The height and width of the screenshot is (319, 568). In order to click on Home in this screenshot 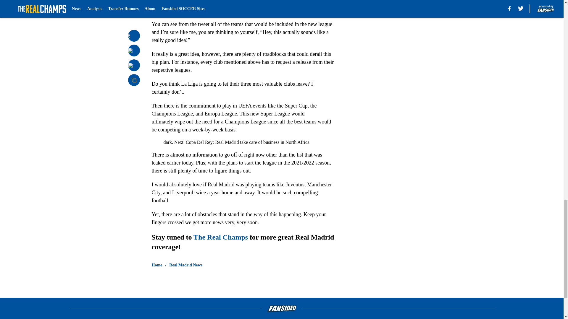, I will do `click(157, 265)`.